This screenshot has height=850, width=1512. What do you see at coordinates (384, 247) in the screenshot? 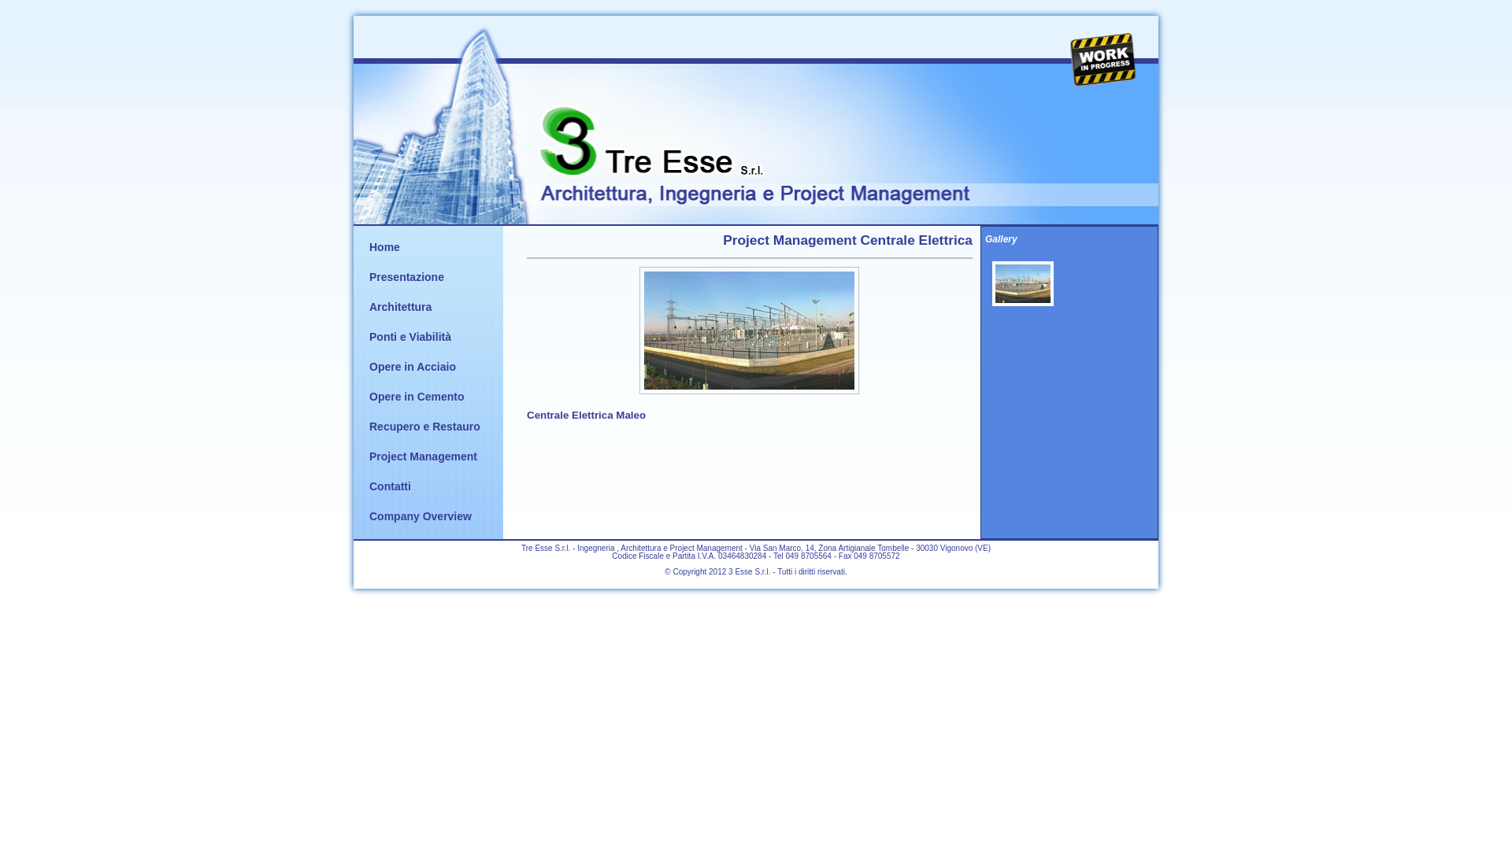
I see `Home` at bounding box center [384, 247].